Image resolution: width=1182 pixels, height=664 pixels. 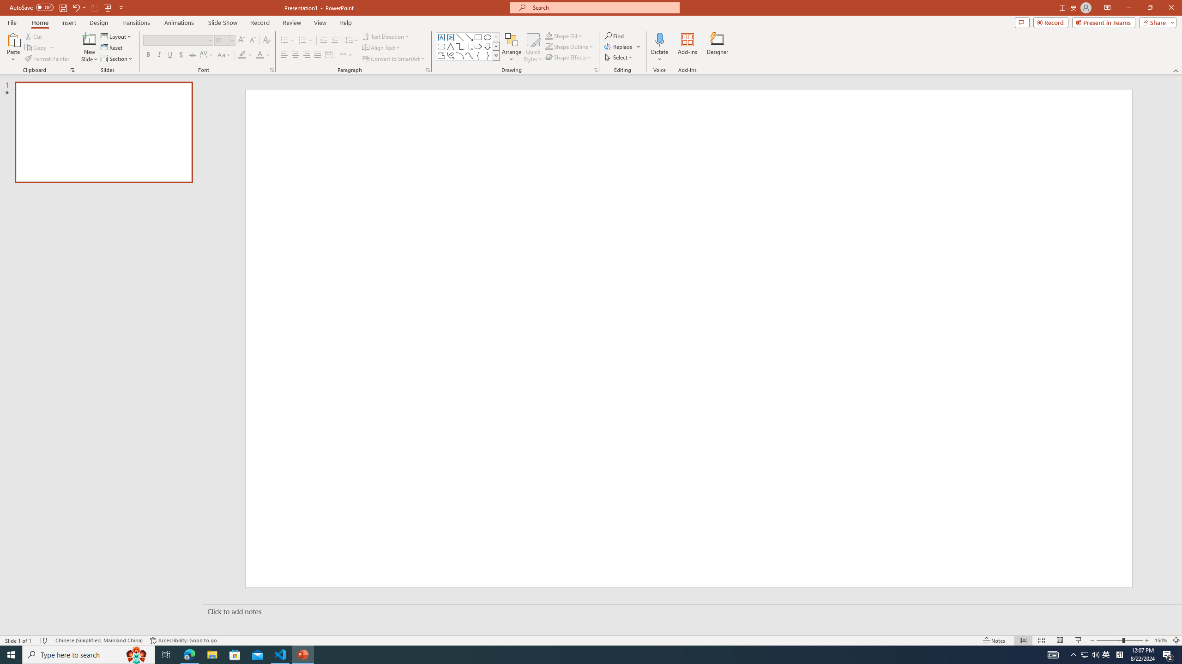 I want to click on New Slide, so click(x=90, y=47).